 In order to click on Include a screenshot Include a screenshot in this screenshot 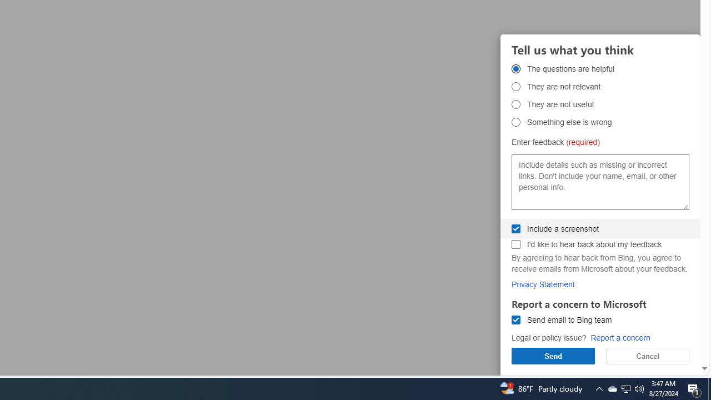, I will do `click(515, 228)`.